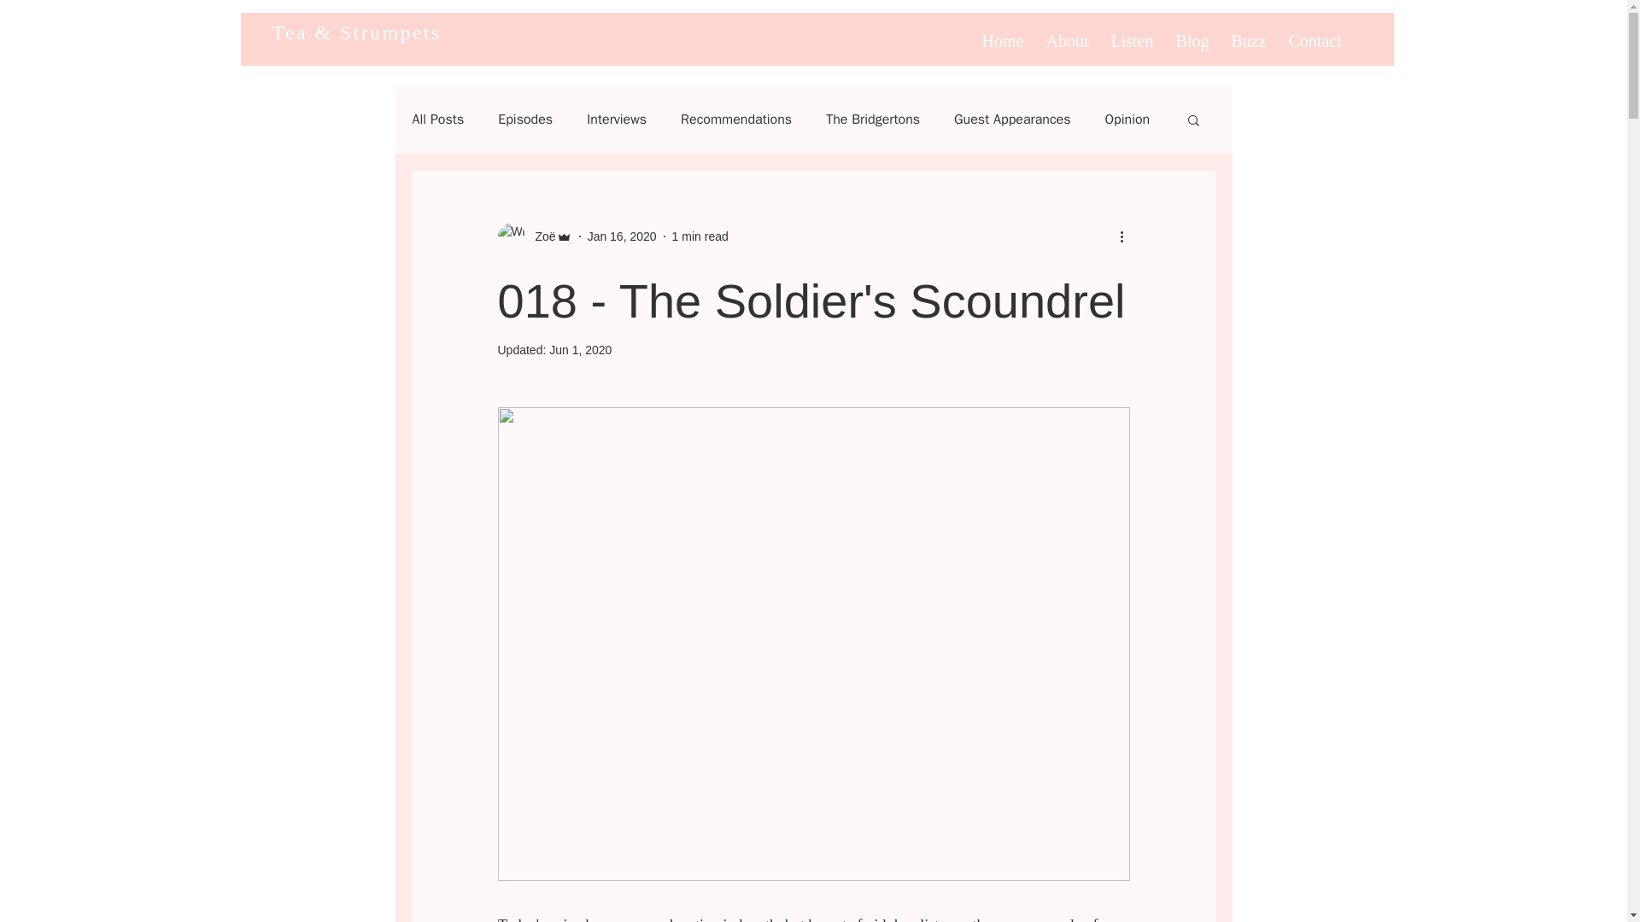 The width and height of the screenshot is (1640, 922). Describe the element at coordinates (1068, 33) in the screenshot. I see `About` at that location.